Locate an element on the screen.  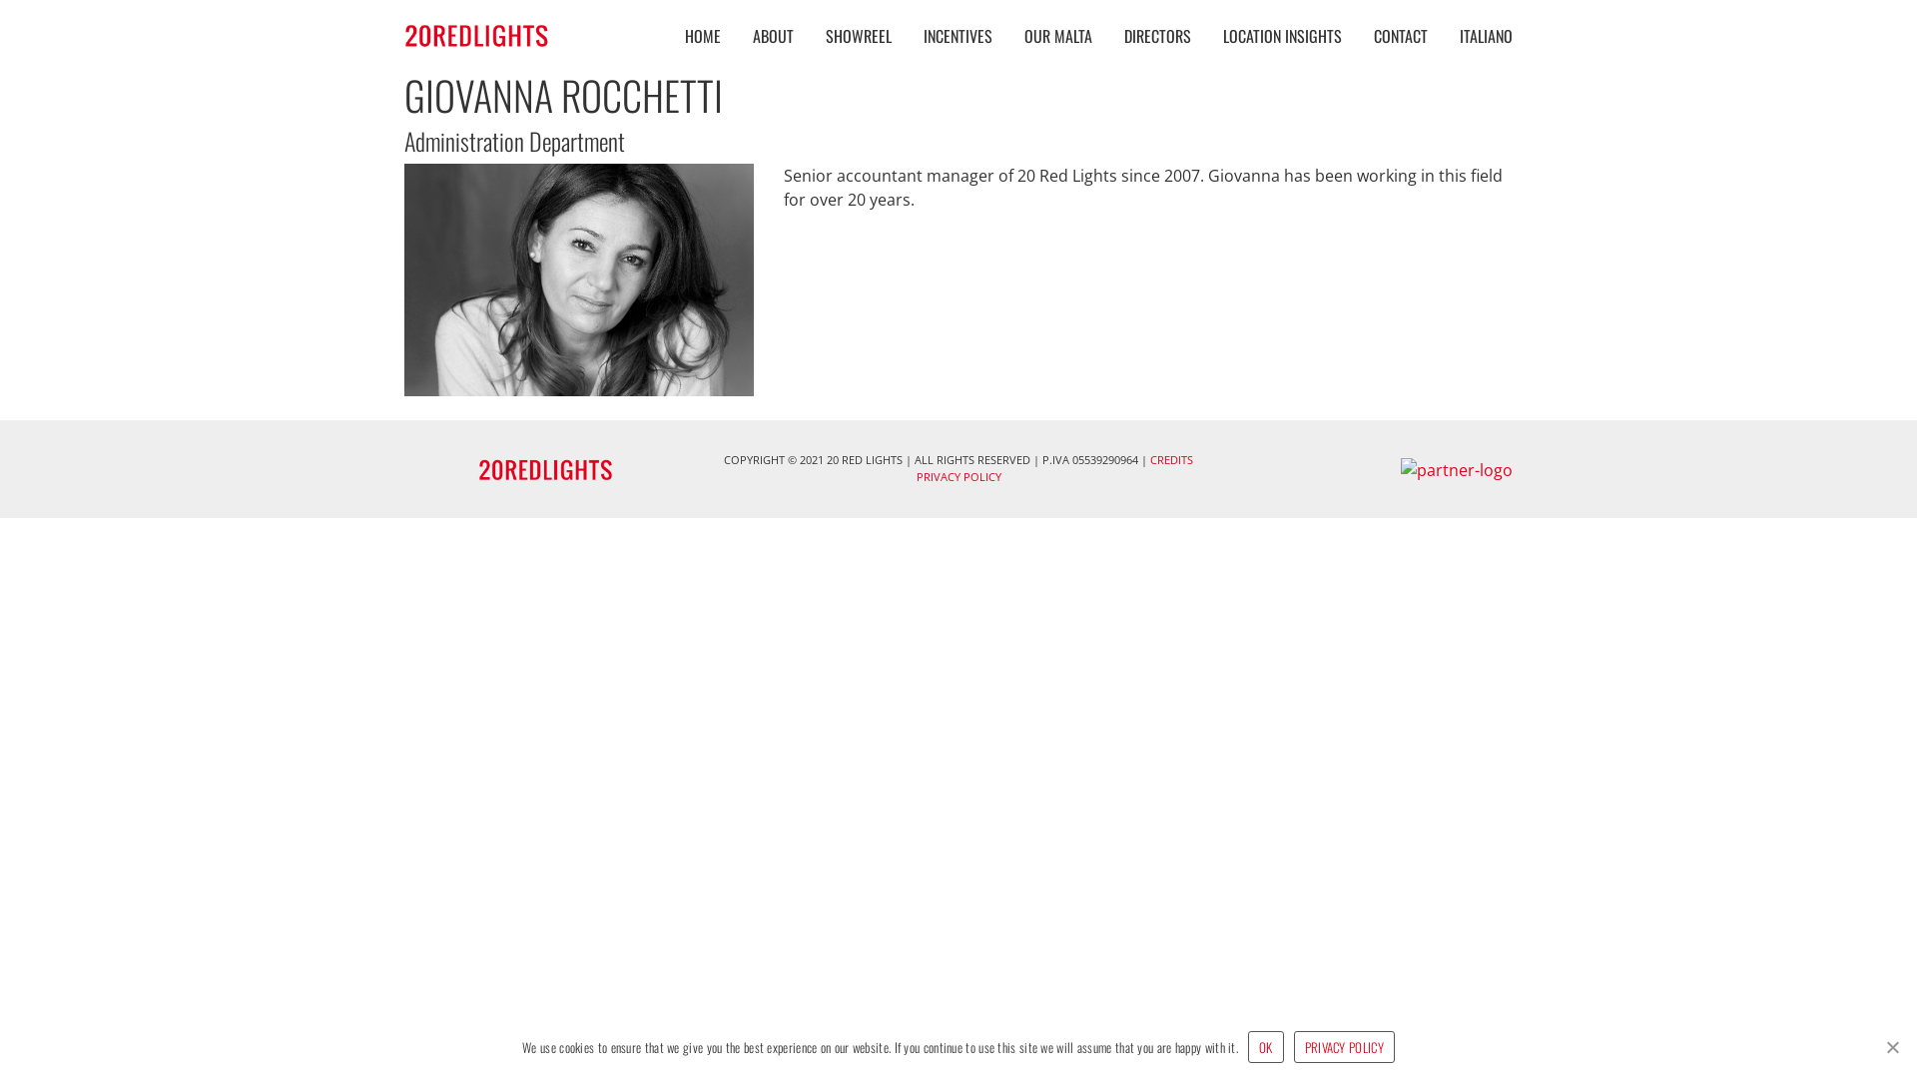
PRIVACY POLICY is located at coordinates (1344, 1047).